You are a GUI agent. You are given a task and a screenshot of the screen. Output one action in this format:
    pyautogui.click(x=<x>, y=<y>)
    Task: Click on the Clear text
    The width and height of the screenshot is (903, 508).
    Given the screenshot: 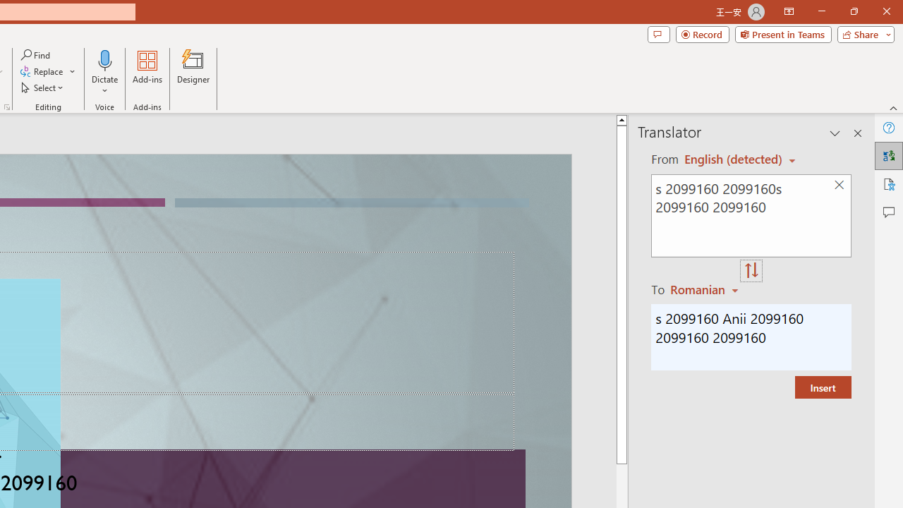 What is the action you would take?
    pyautogui.click(x=839, y=185)
    